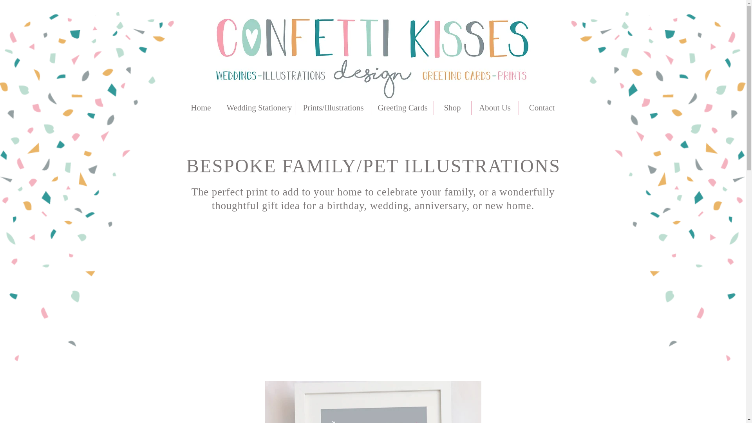  What do you see at coordinates (201, 108) in the screenshot?
I see `Home` at bounding box center [201, 108].